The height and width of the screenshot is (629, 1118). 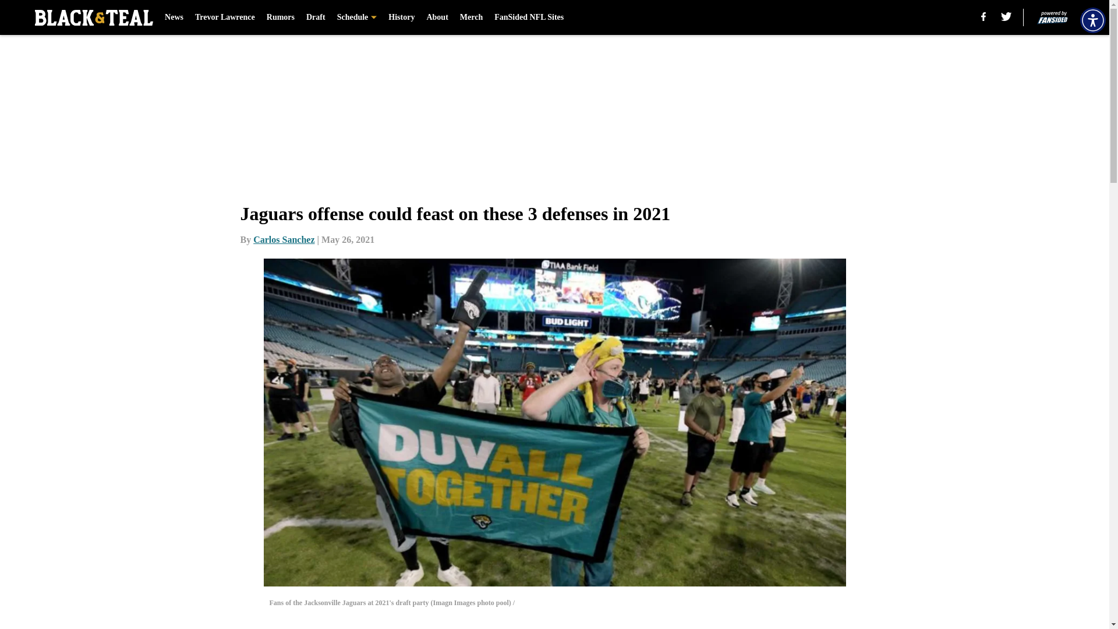 What do you see at coordinates (284, 239) in the screenshot?
I see `Carlos Sanchez` at bounding box center [284, 239].